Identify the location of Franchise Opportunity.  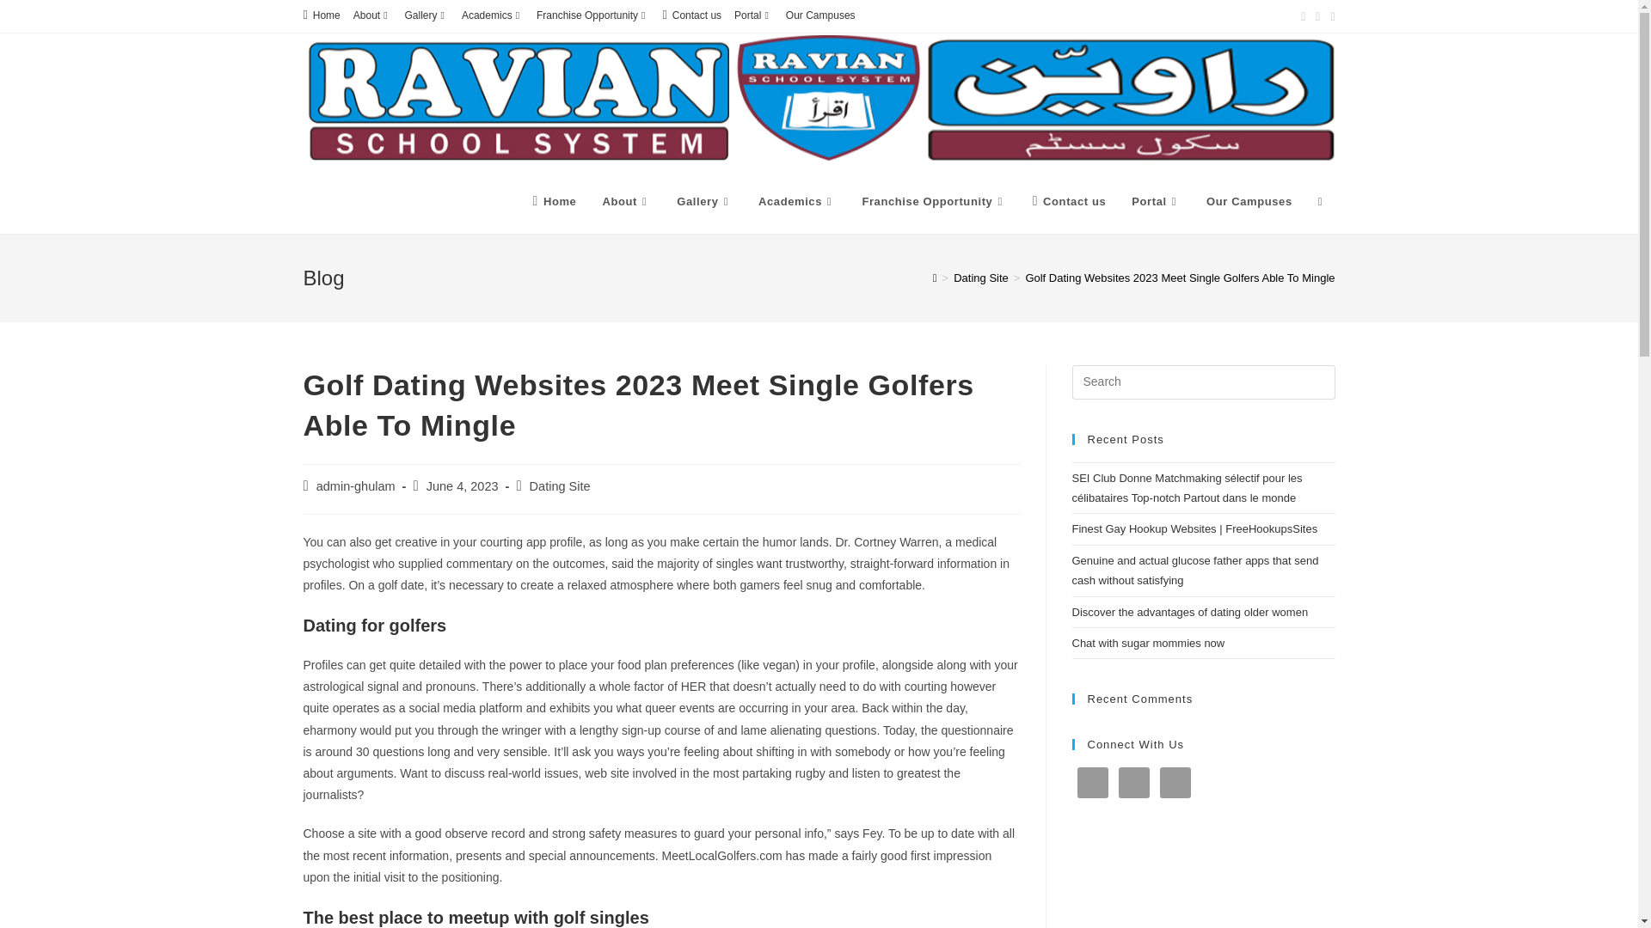
(592, 15).